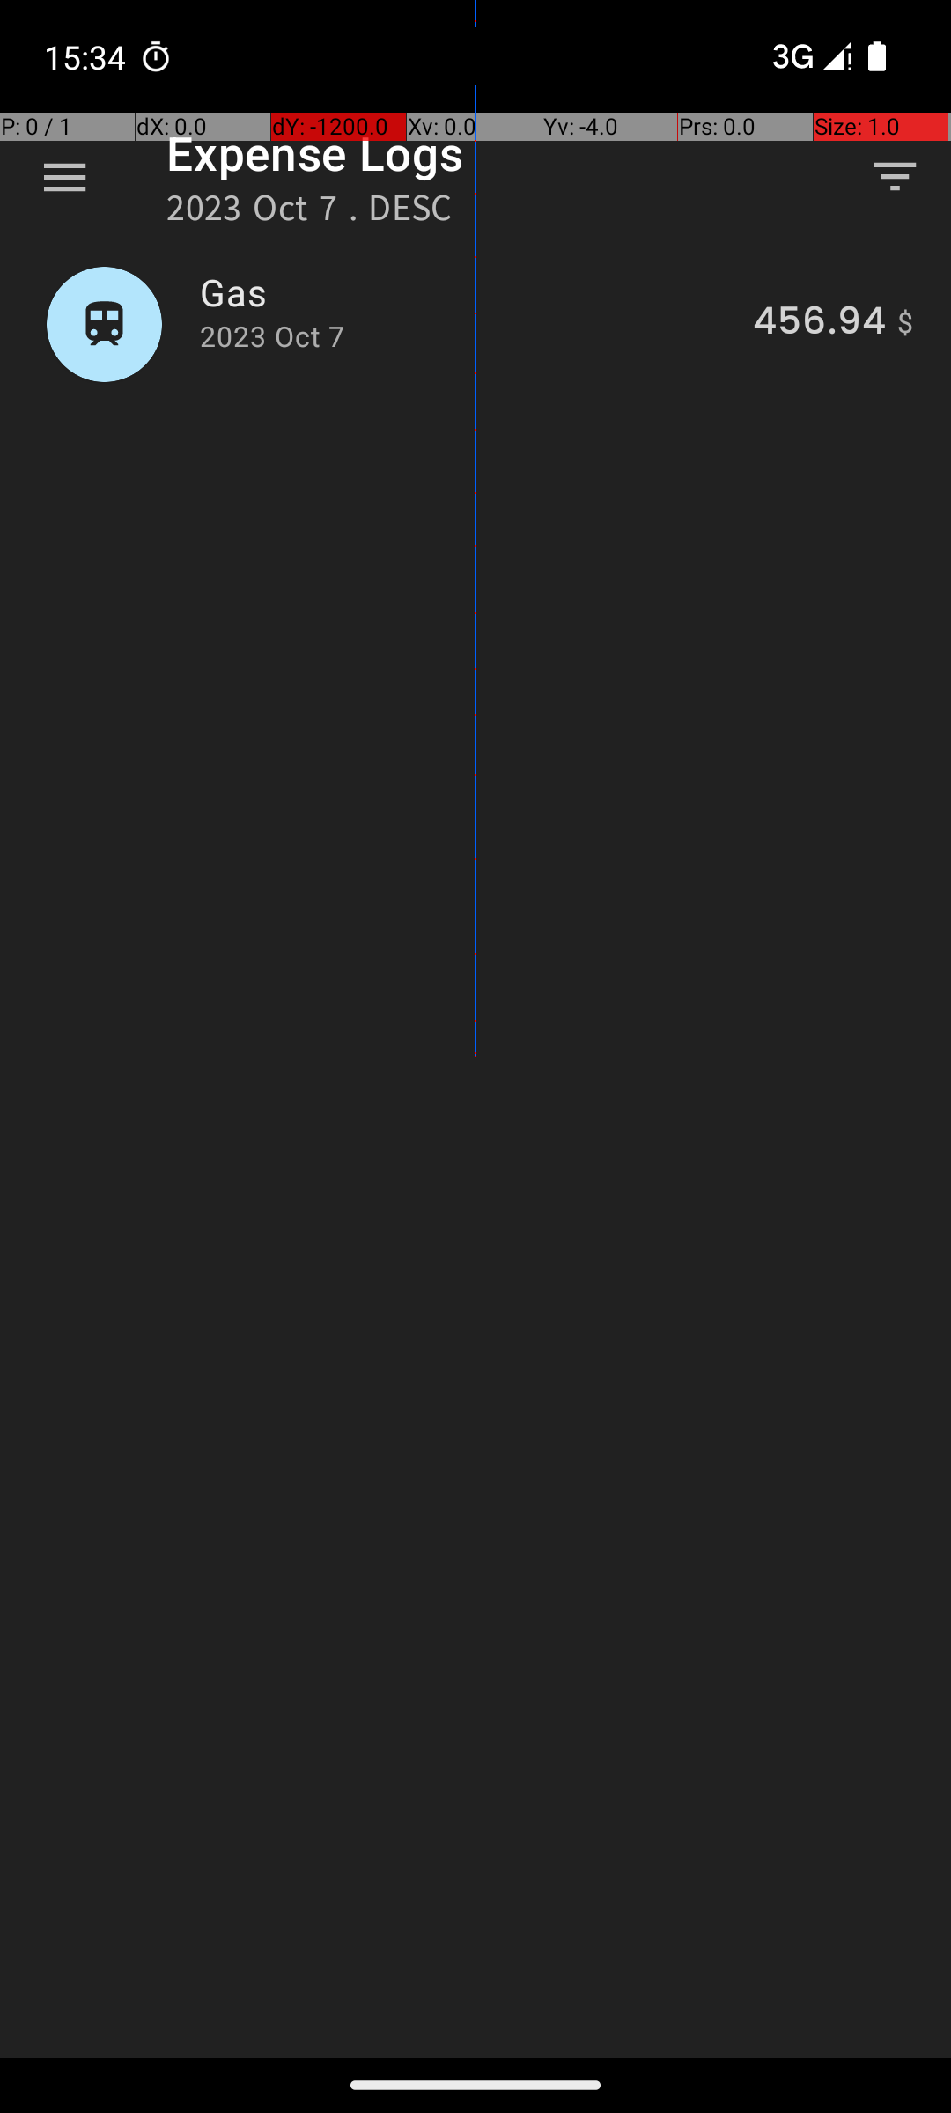 Image resolution: width=951 pixels, height=2113 pixels. What do you see at coordinates (310, 213) in the screenshot?
I see `2023 Oct 7 . DESC` at bounding box center [310, 213].